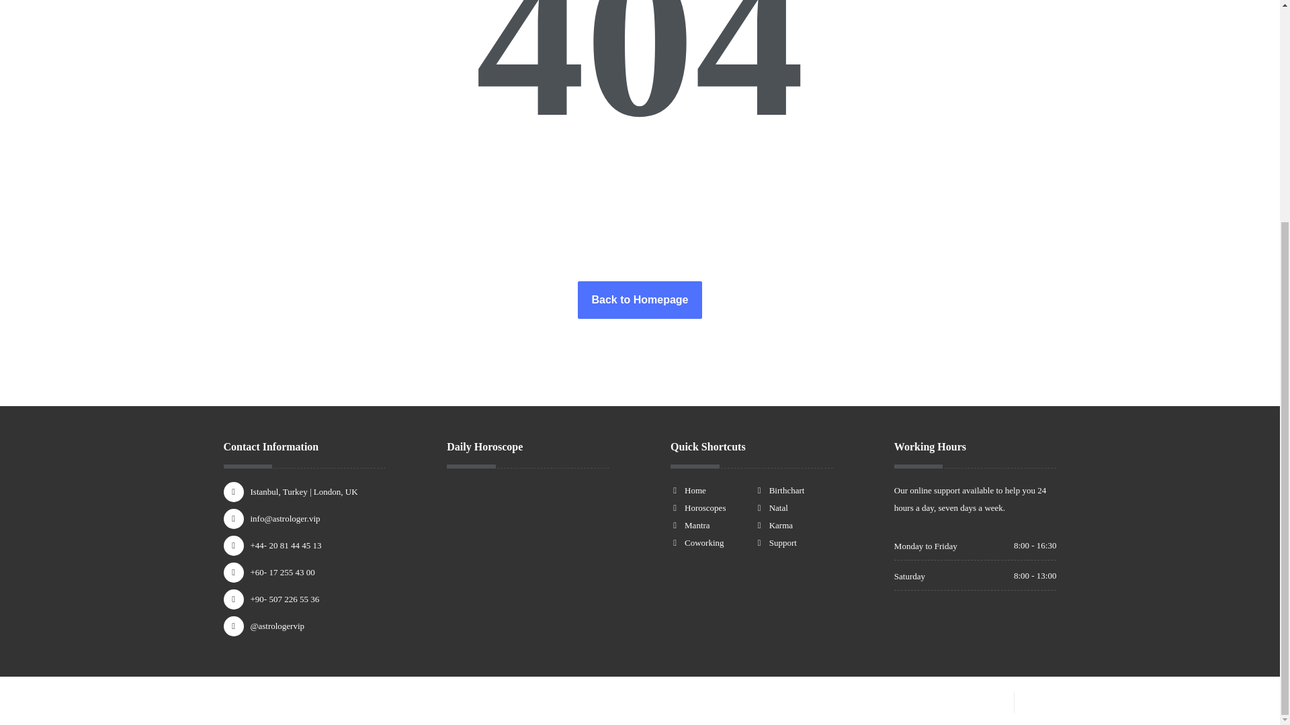 The height and width of the screenshot is (725, 1290). I want to click on Natal, so click(771, 507).